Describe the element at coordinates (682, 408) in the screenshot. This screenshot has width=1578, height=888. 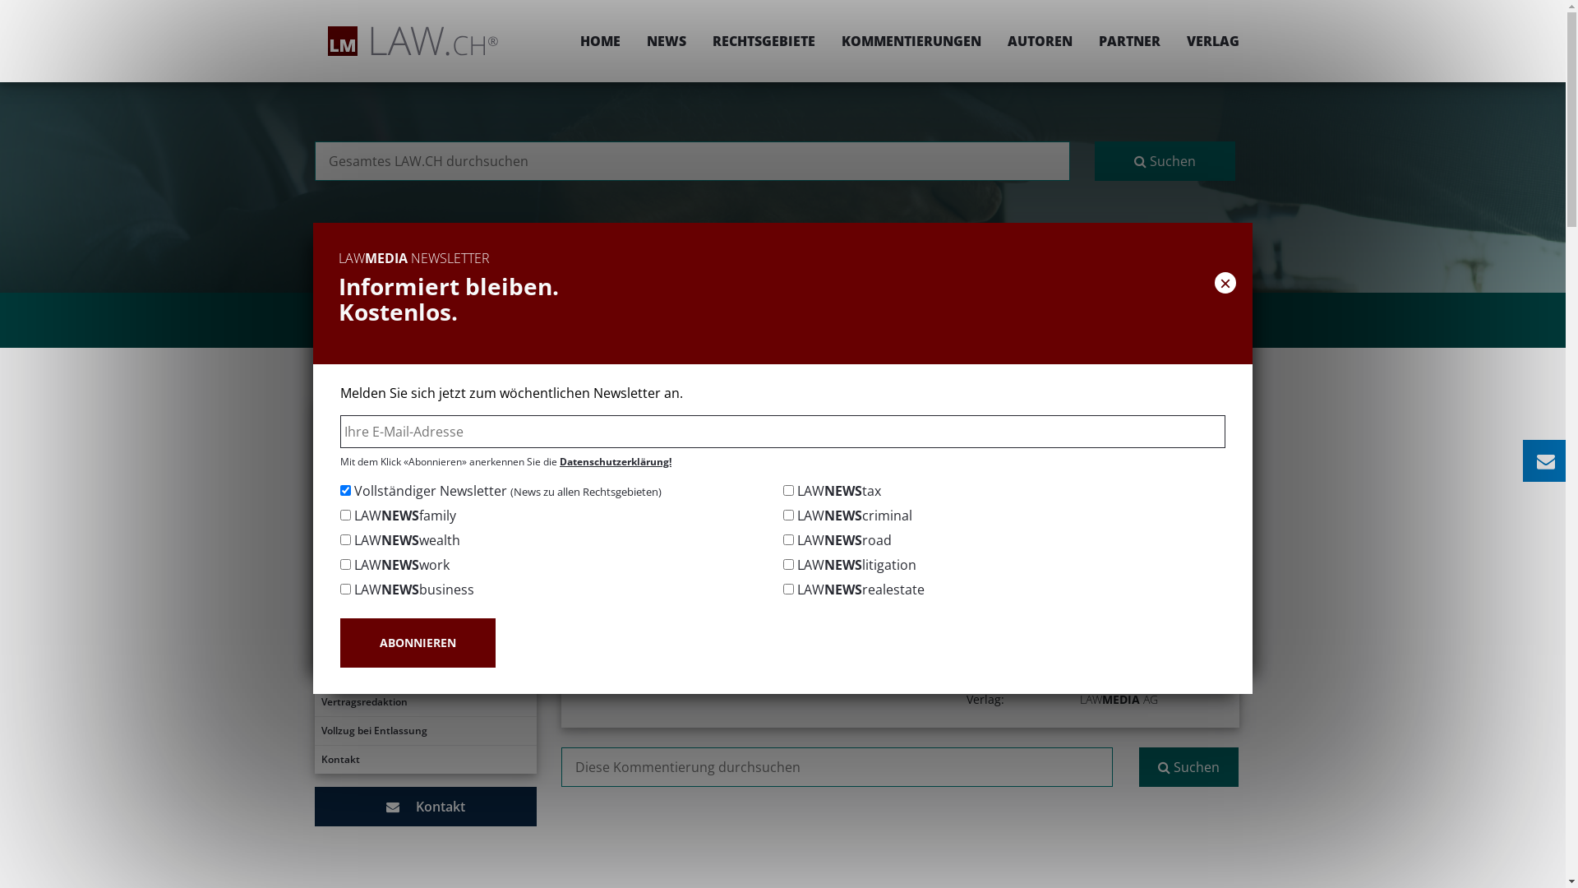
I see `Home` at that location.